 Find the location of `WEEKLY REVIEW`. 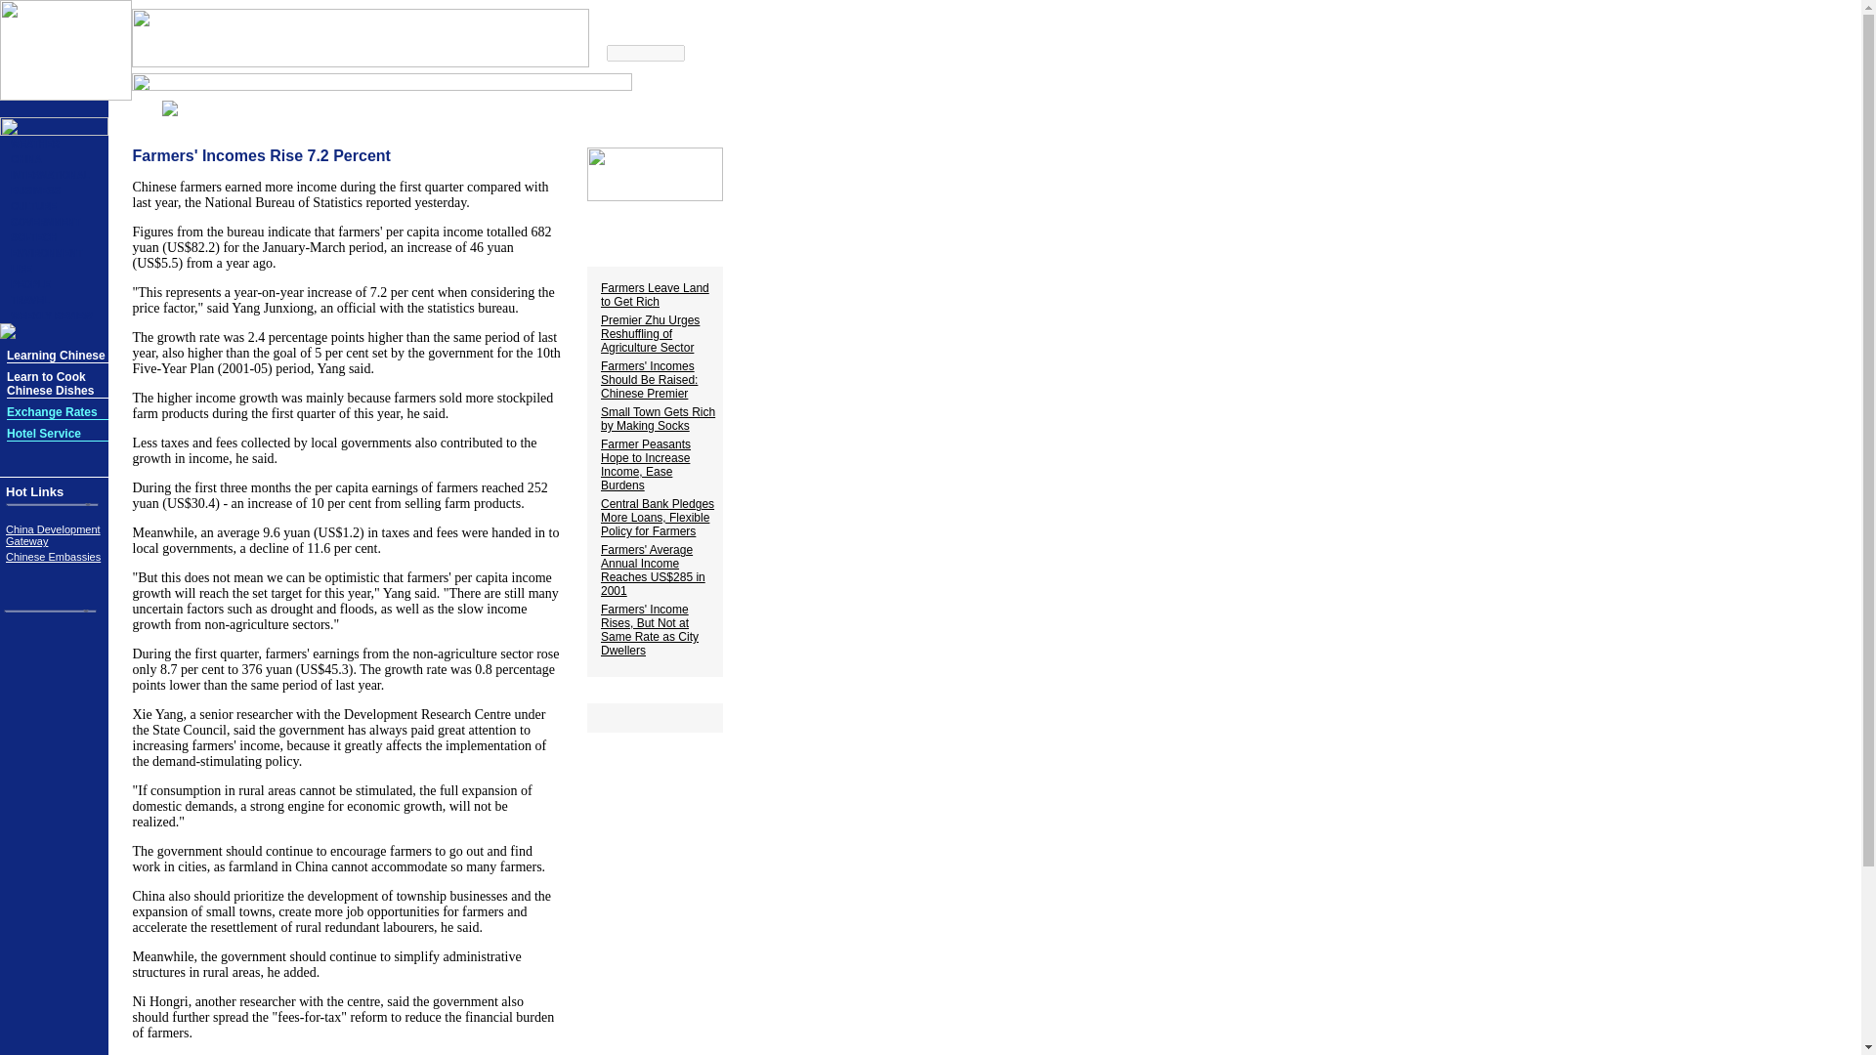

WEEKLY REVIEW is located at coordinates (51, 316).